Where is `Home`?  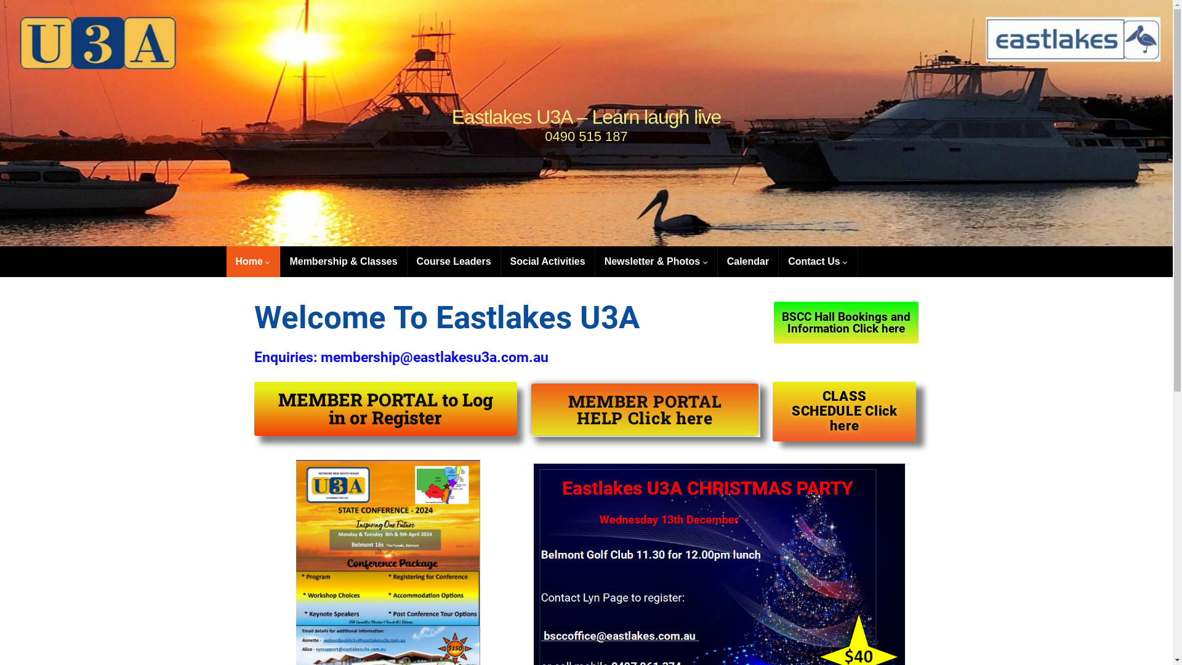 Home is located at coordinates (254, 262).